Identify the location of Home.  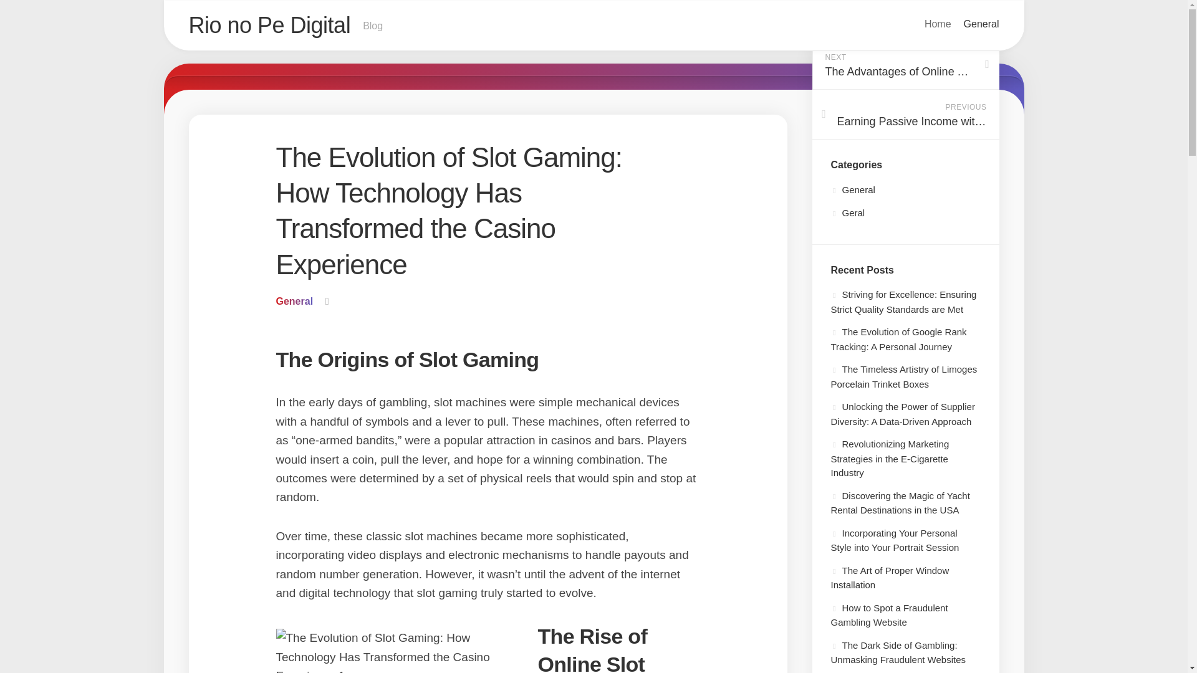
(894, 540).